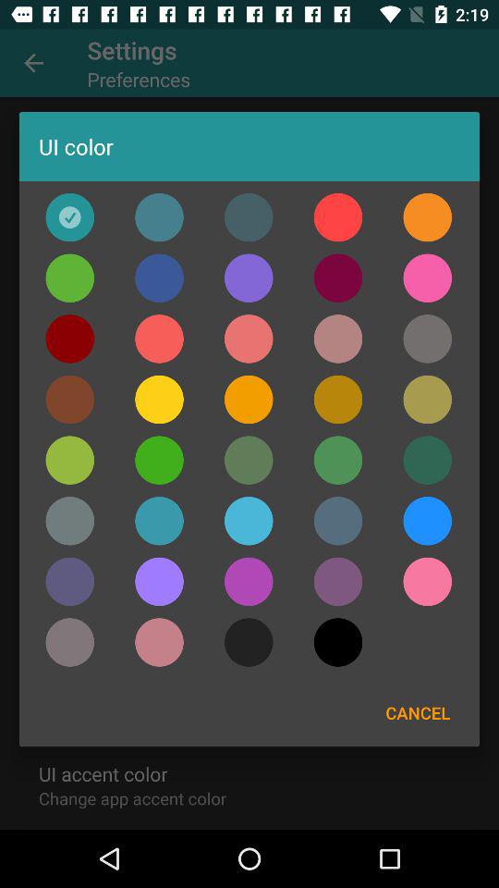 The width and height of the screenshot is (499, 888). Describe the element at coordinates (427, 460) in the screenshot. I see `select dark green ui color` at that location.